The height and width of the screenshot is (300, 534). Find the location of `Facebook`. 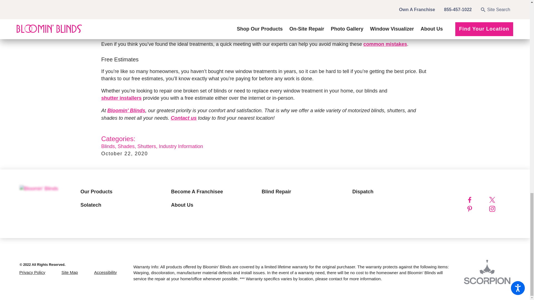

Facebook is located at coordinates (476, 200).